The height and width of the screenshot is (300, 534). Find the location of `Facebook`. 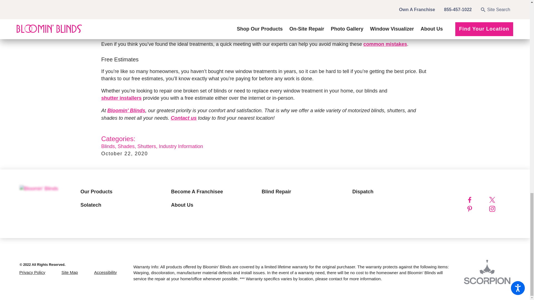

Facebook is located at coordinates (476, 200).